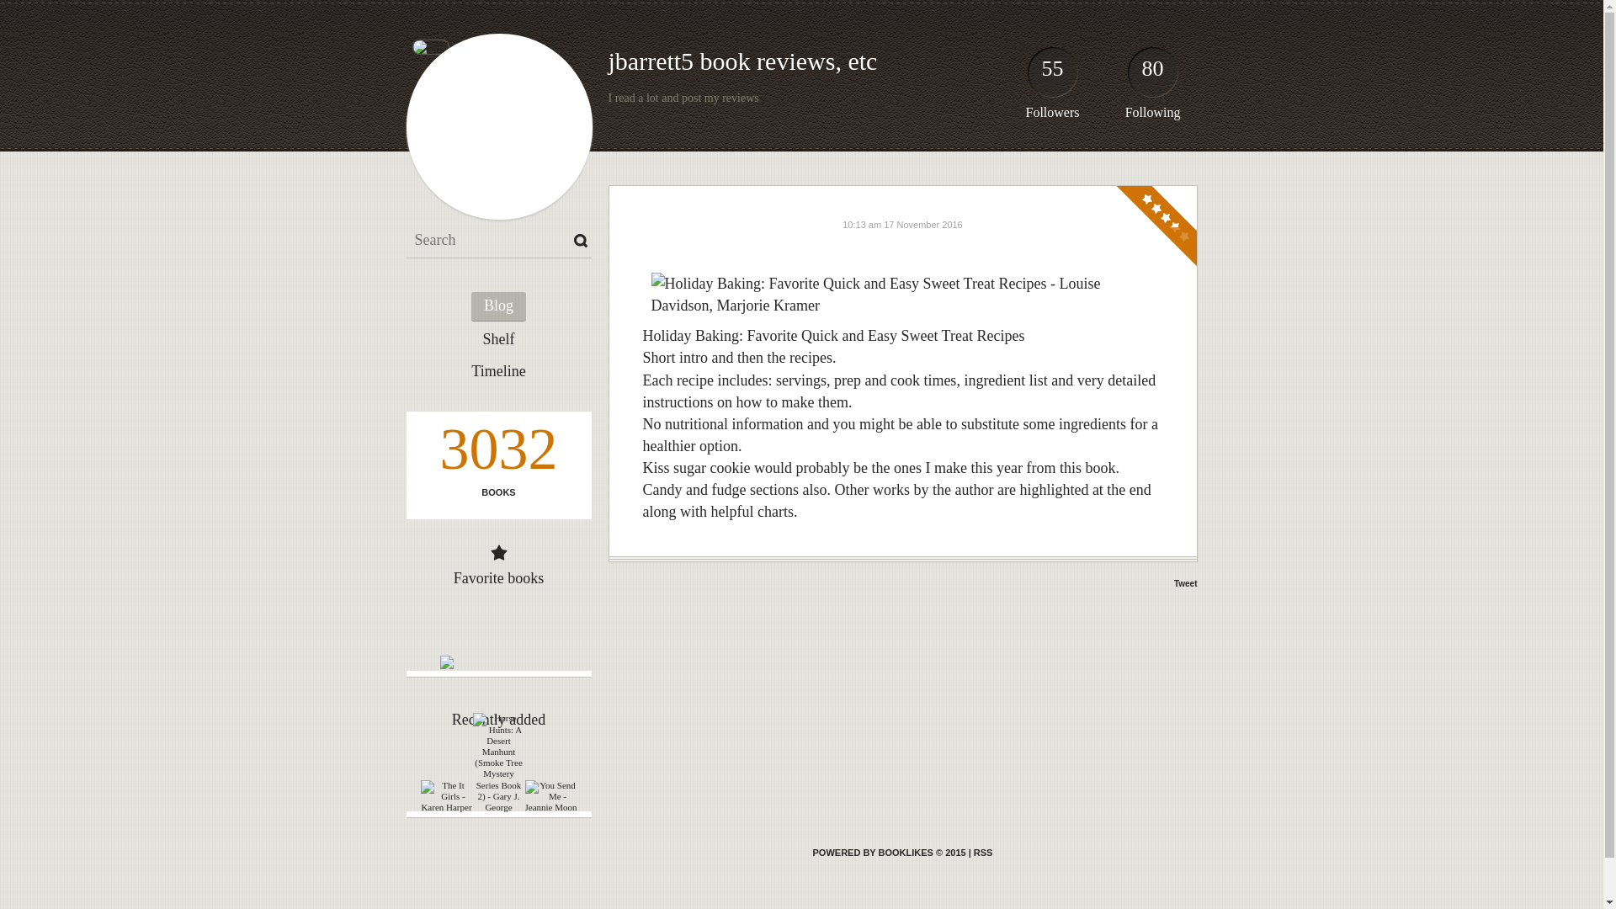 The width and height of the screenshot is (1616, 909). What do you see at coordinates (1052, 76) in the screenshot?
I see `55` at bounding box center [1052, 76].